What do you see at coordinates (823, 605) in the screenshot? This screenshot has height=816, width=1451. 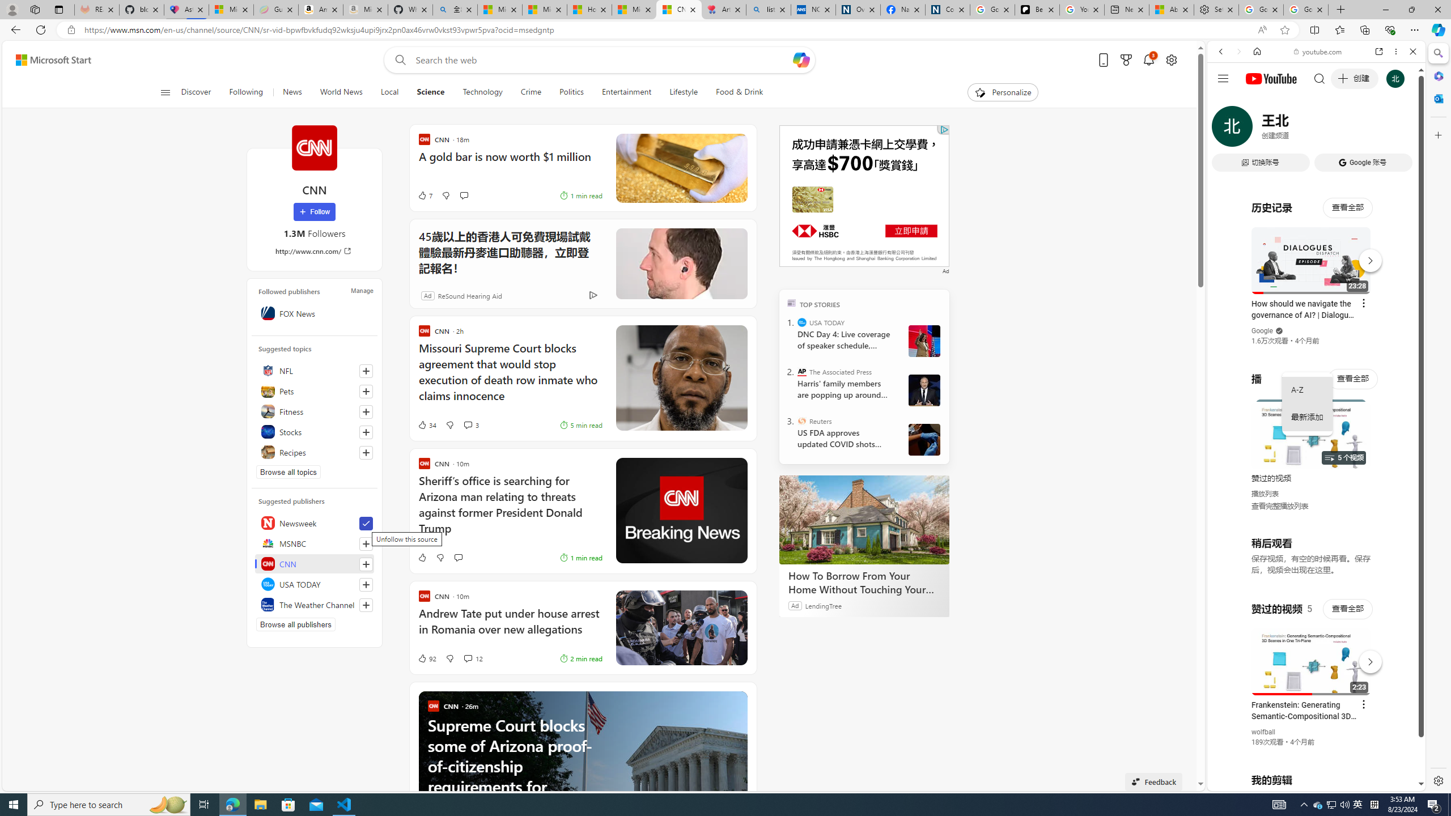 I see `LendingTree` at bounding box center [823, 605].